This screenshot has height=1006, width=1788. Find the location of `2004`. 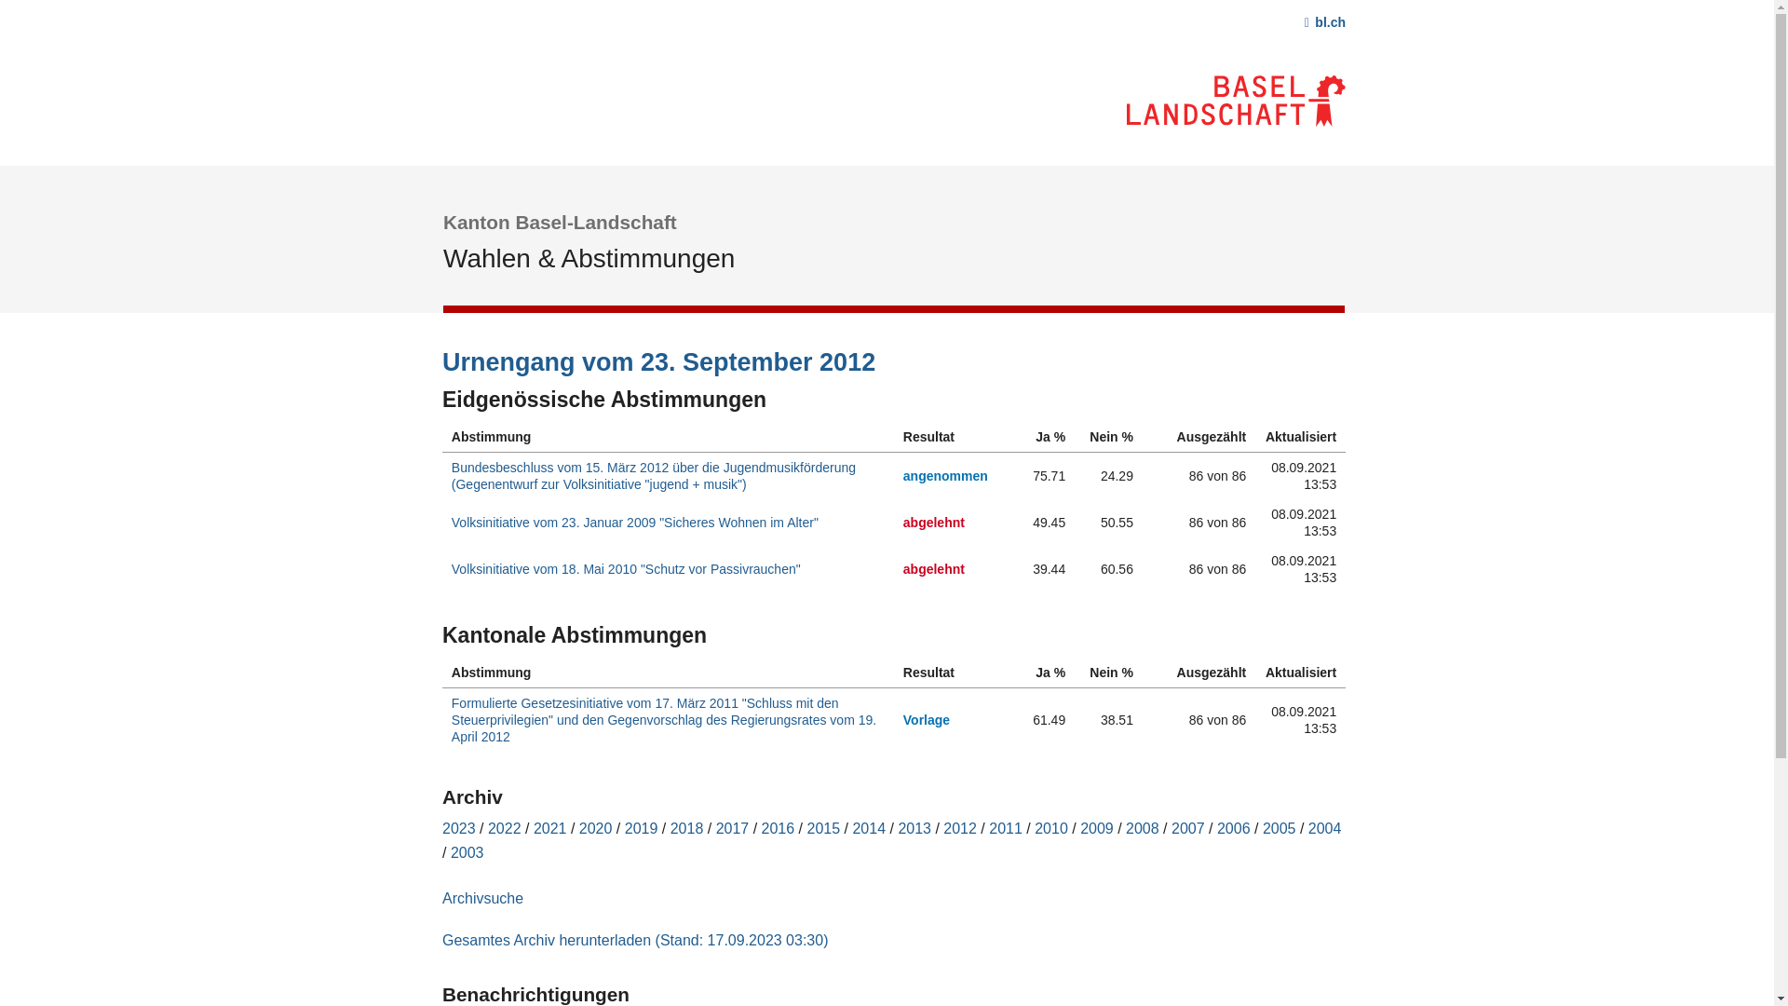

2004 is located at coordinates (1325, 829).